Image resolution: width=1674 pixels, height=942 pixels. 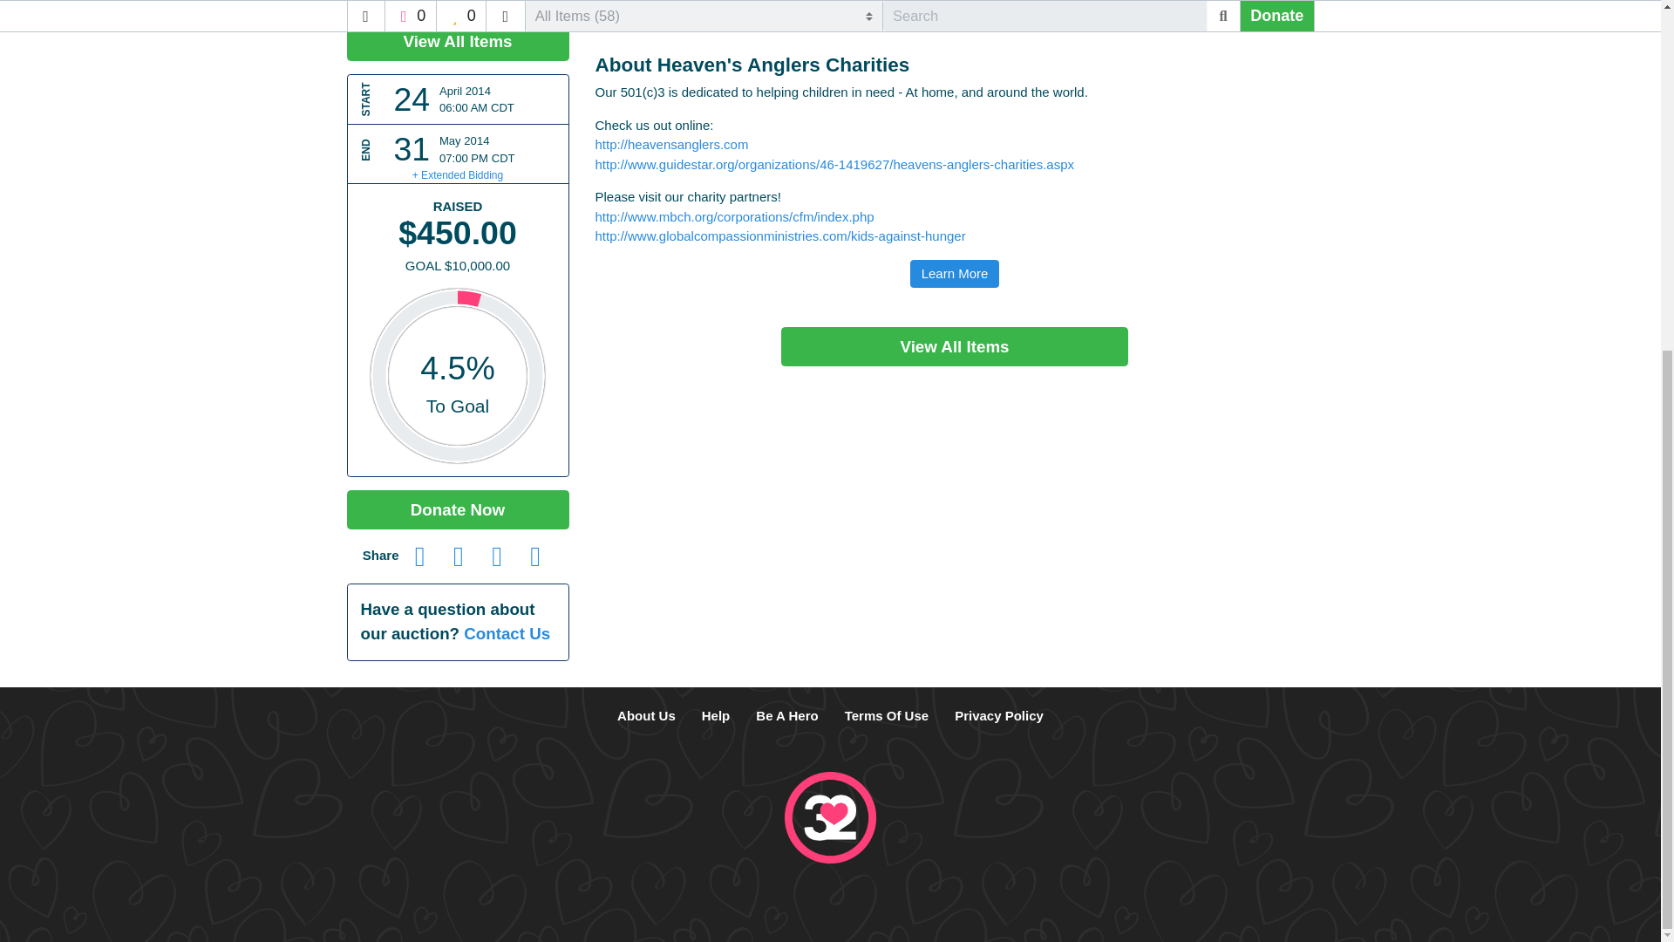 What do you see at coordinates (459, 555) in the screenshot?
I see `Share on Twitter` at bounding box center [459, 555].